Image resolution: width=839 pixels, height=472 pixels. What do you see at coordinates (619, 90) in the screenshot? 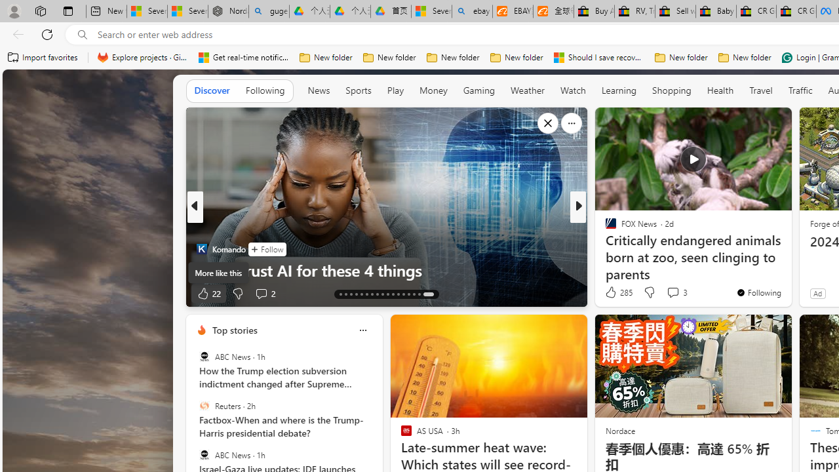
I see `Learning` at bounding box center [619, 90].